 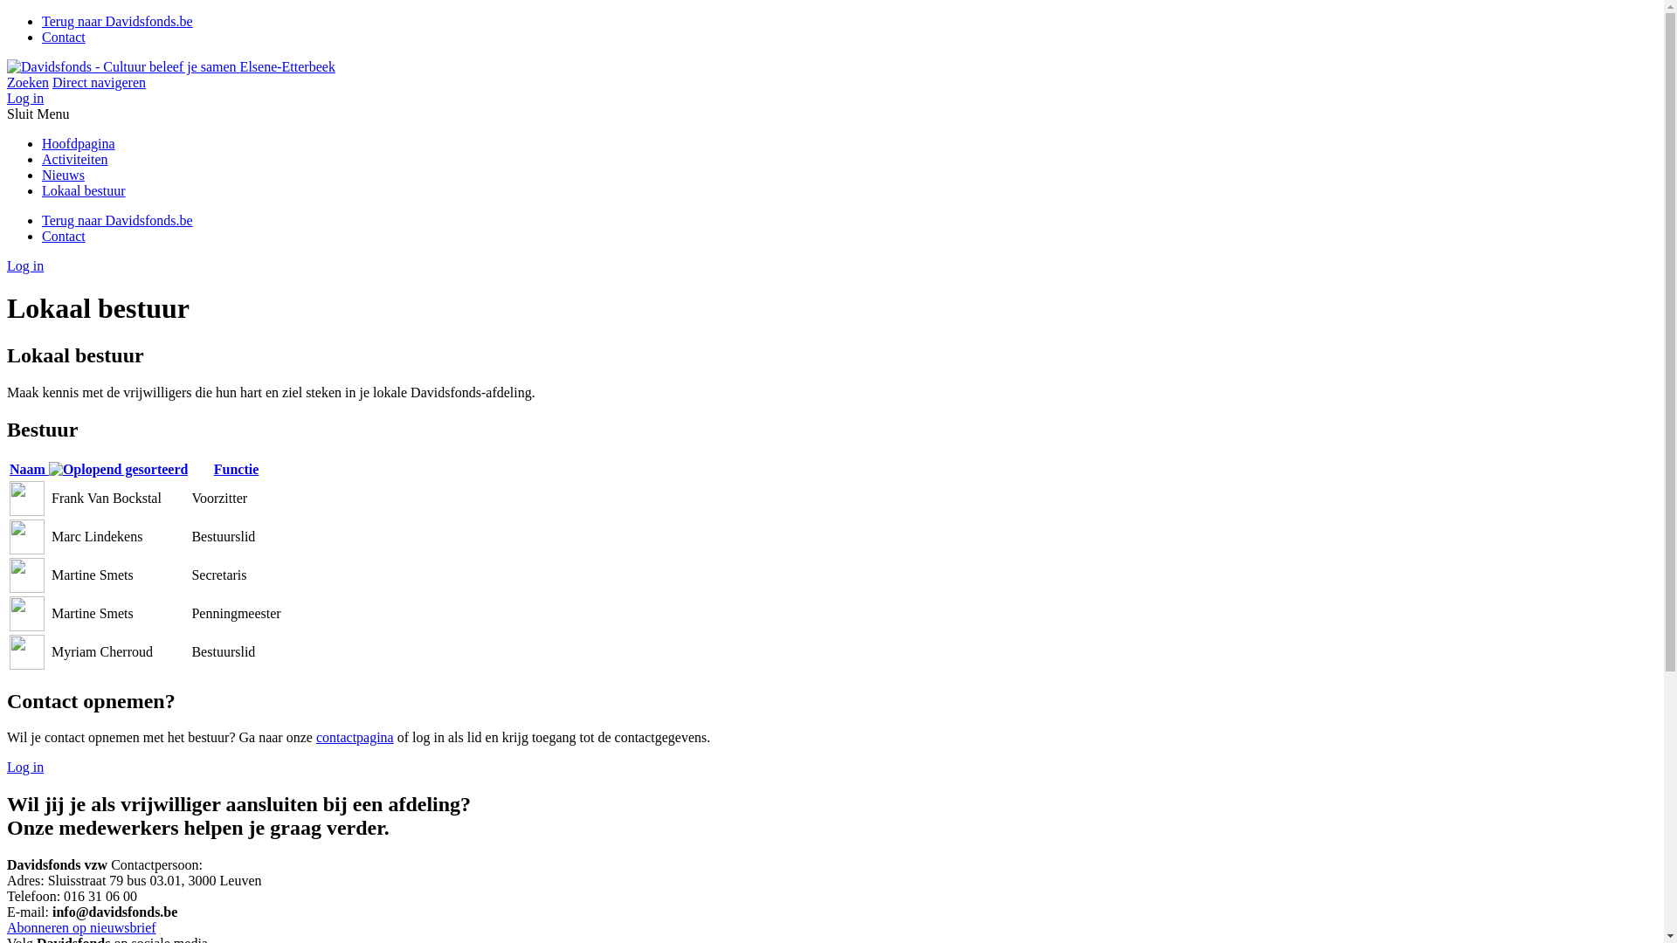 I want to click on Contact, so click(x=64, y=236).